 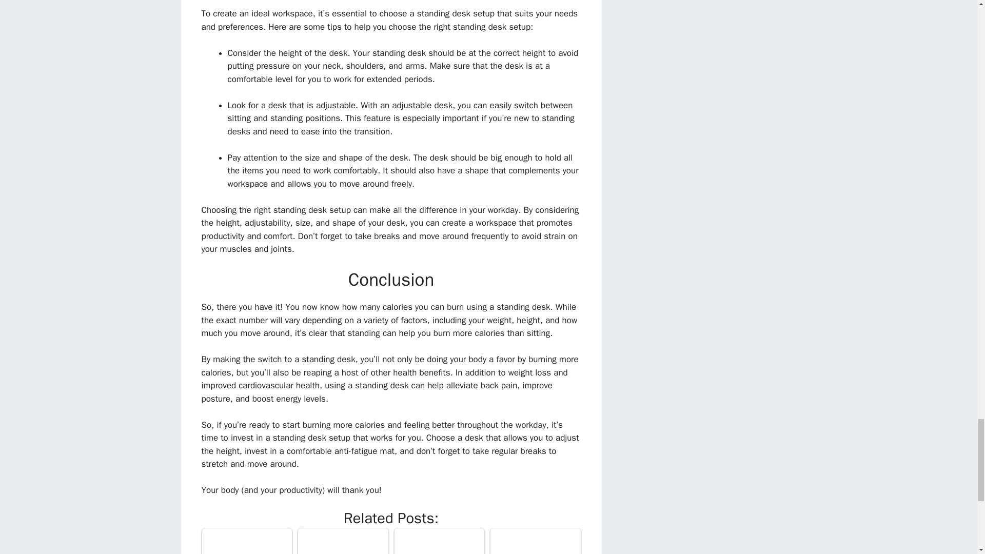 I want to click on Standing Desk Vs Sitting Desk: Which One Is Right For You?, so click(x=247, y=541).